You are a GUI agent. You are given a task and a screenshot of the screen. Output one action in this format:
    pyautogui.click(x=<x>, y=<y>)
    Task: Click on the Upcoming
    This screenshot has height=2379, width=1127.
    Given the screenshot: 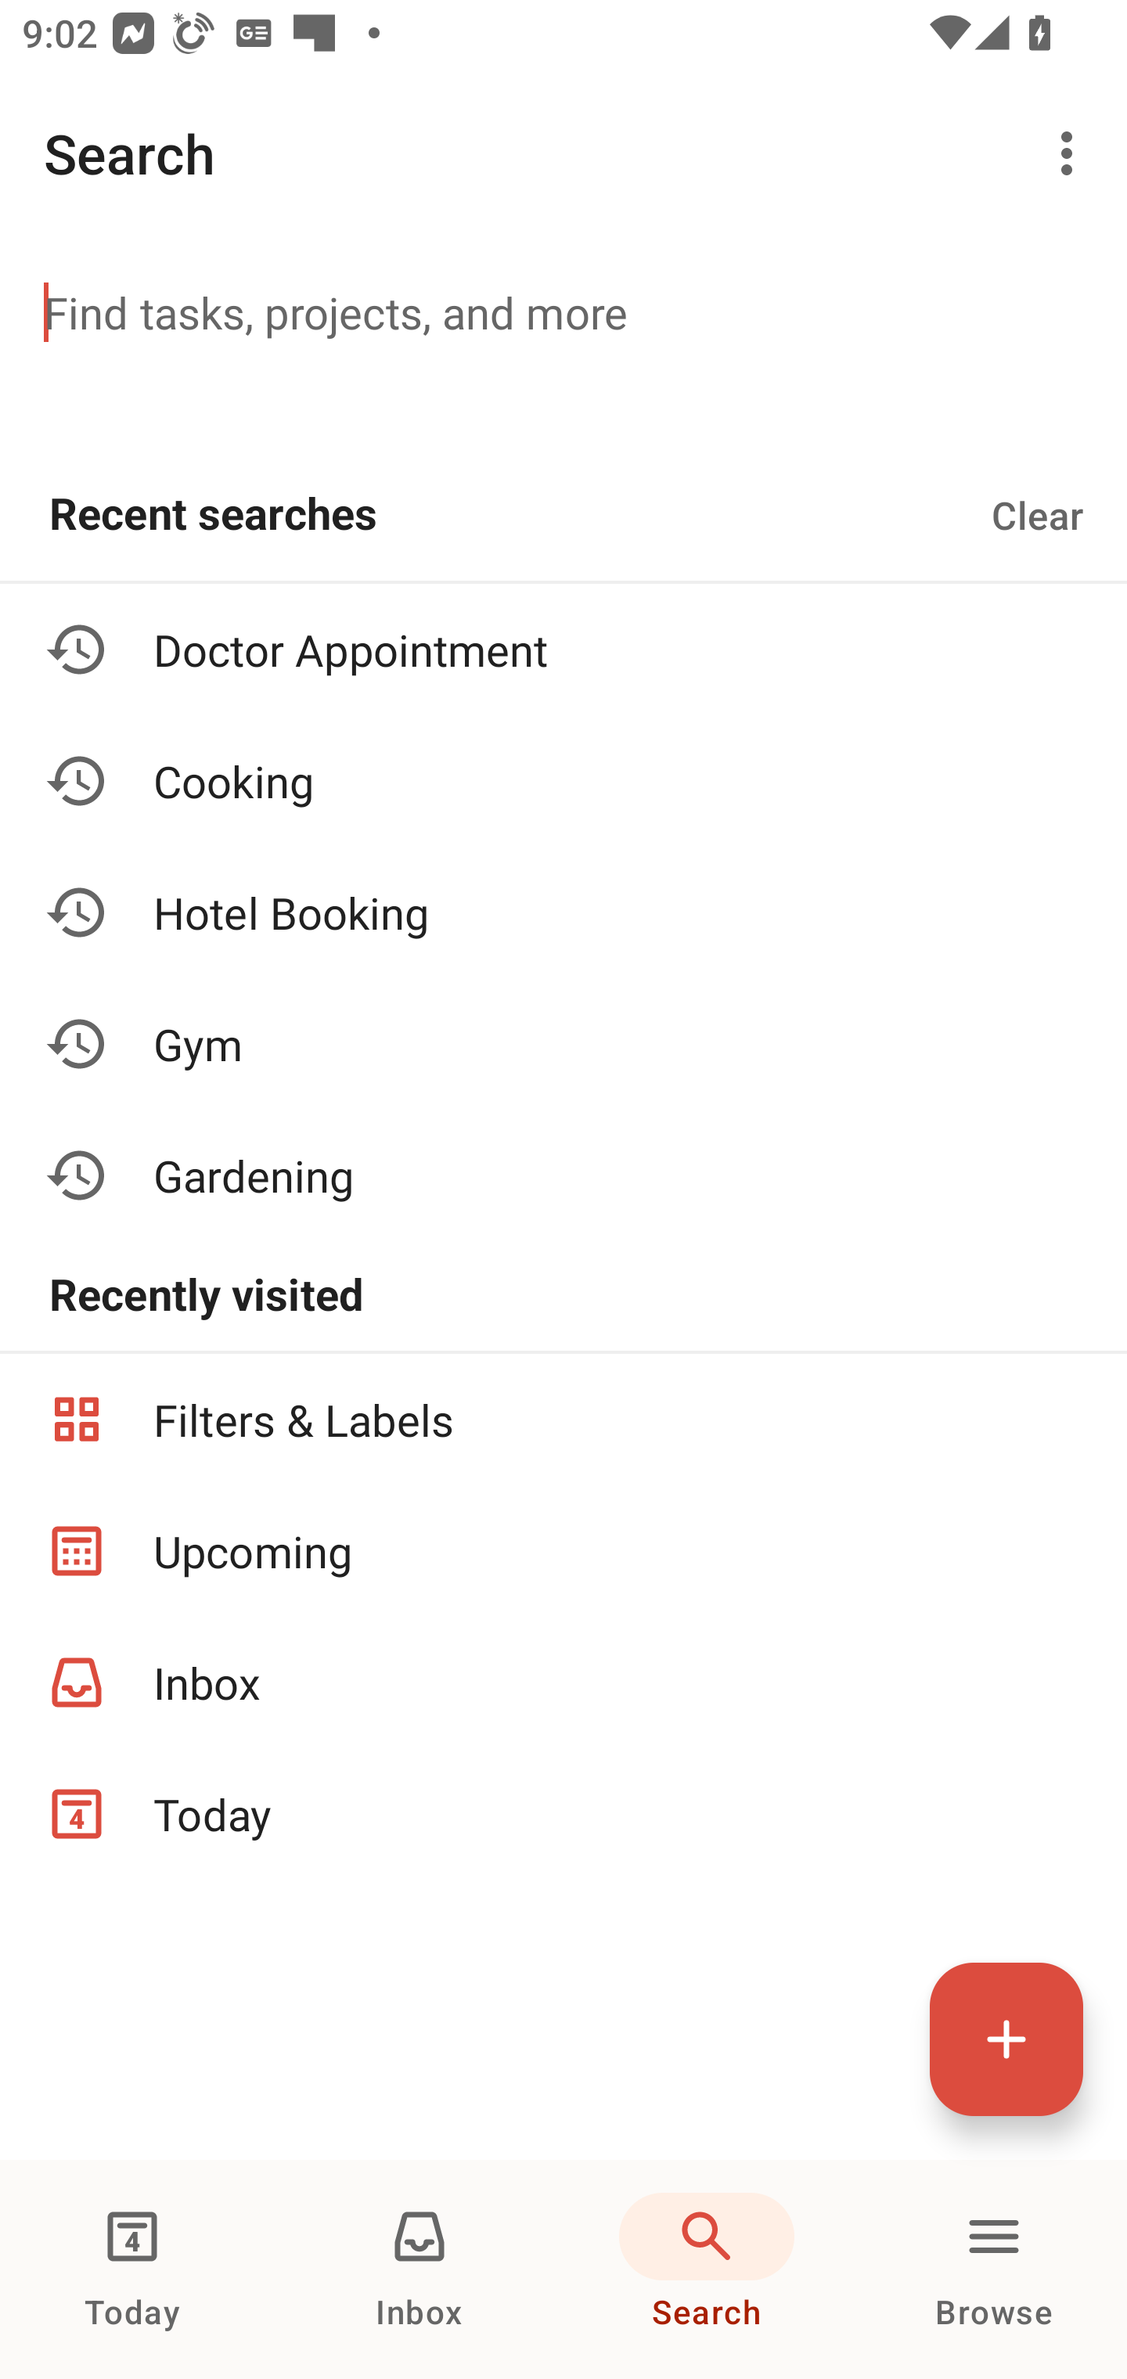 What is the action you would take?
    pyautogui.click(x=563, y=1551)
    